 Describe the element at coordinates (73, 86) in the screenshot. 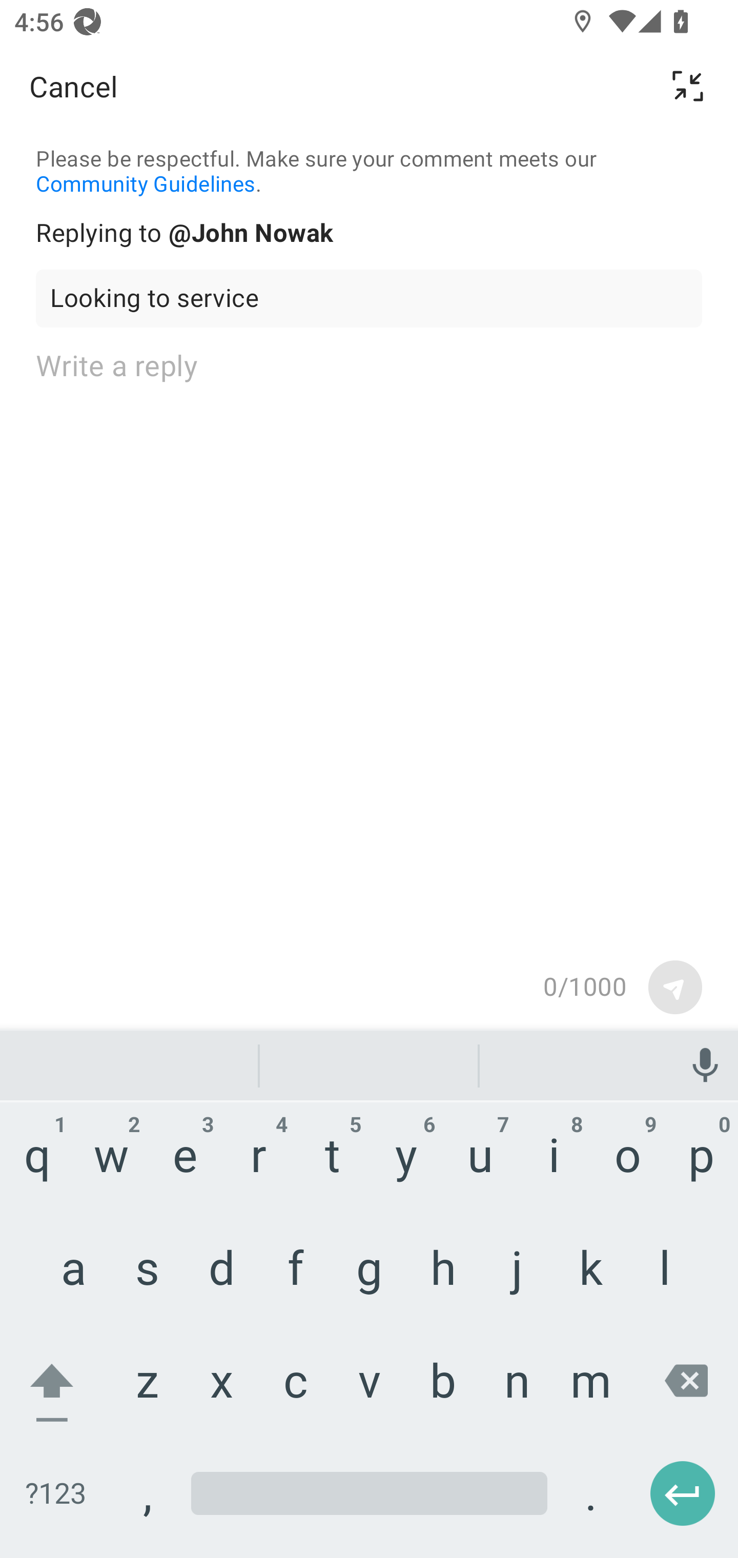

I see `Cancel` at that location.